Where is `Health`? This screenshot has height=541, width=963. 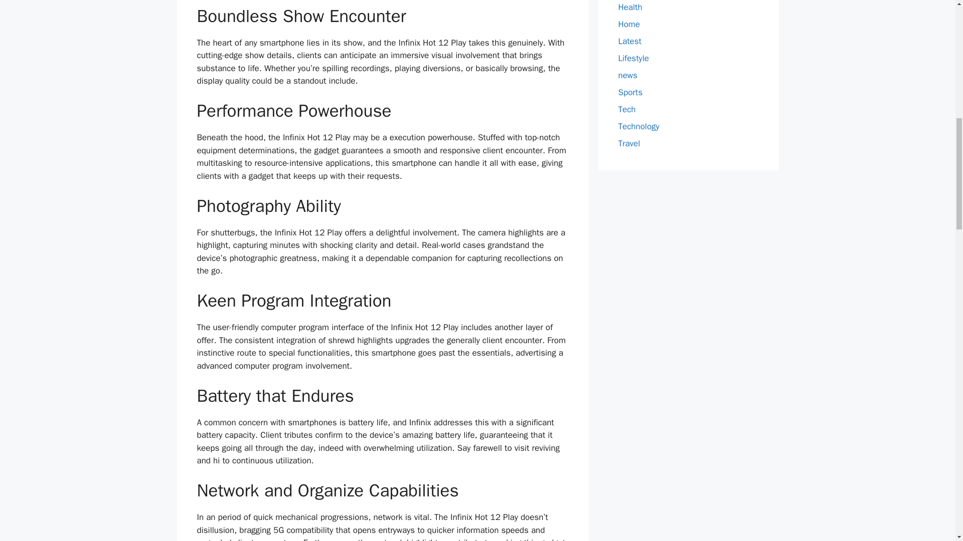 Health is located at coordinates (630, 7).